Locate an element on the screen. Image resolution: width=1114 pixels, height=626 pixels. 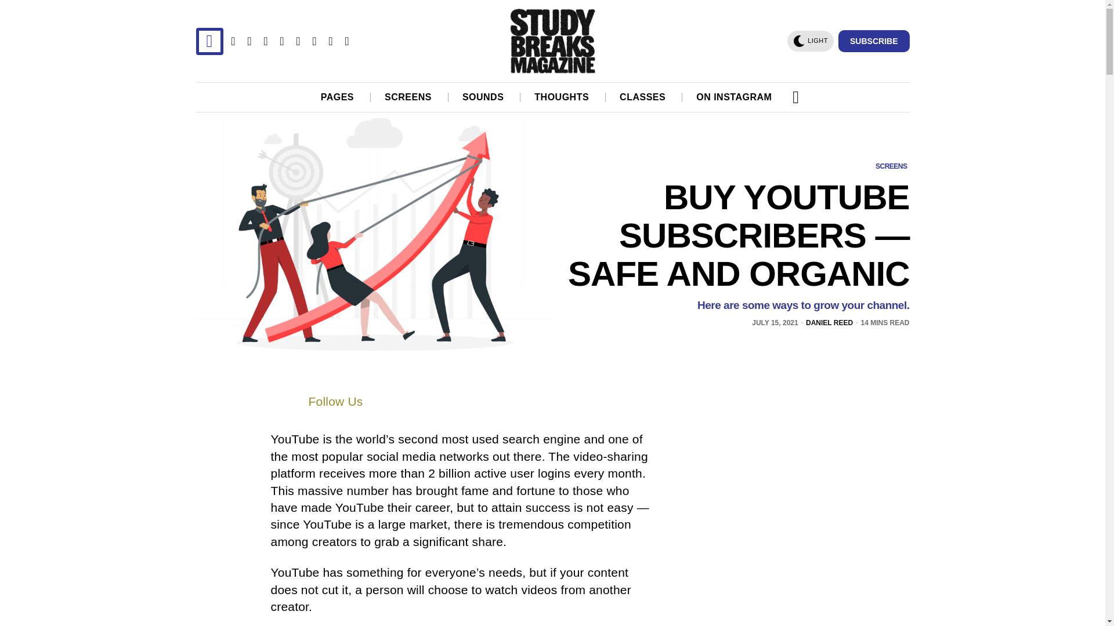
ON INSTAGRAM is located at coordinates (735, 97).